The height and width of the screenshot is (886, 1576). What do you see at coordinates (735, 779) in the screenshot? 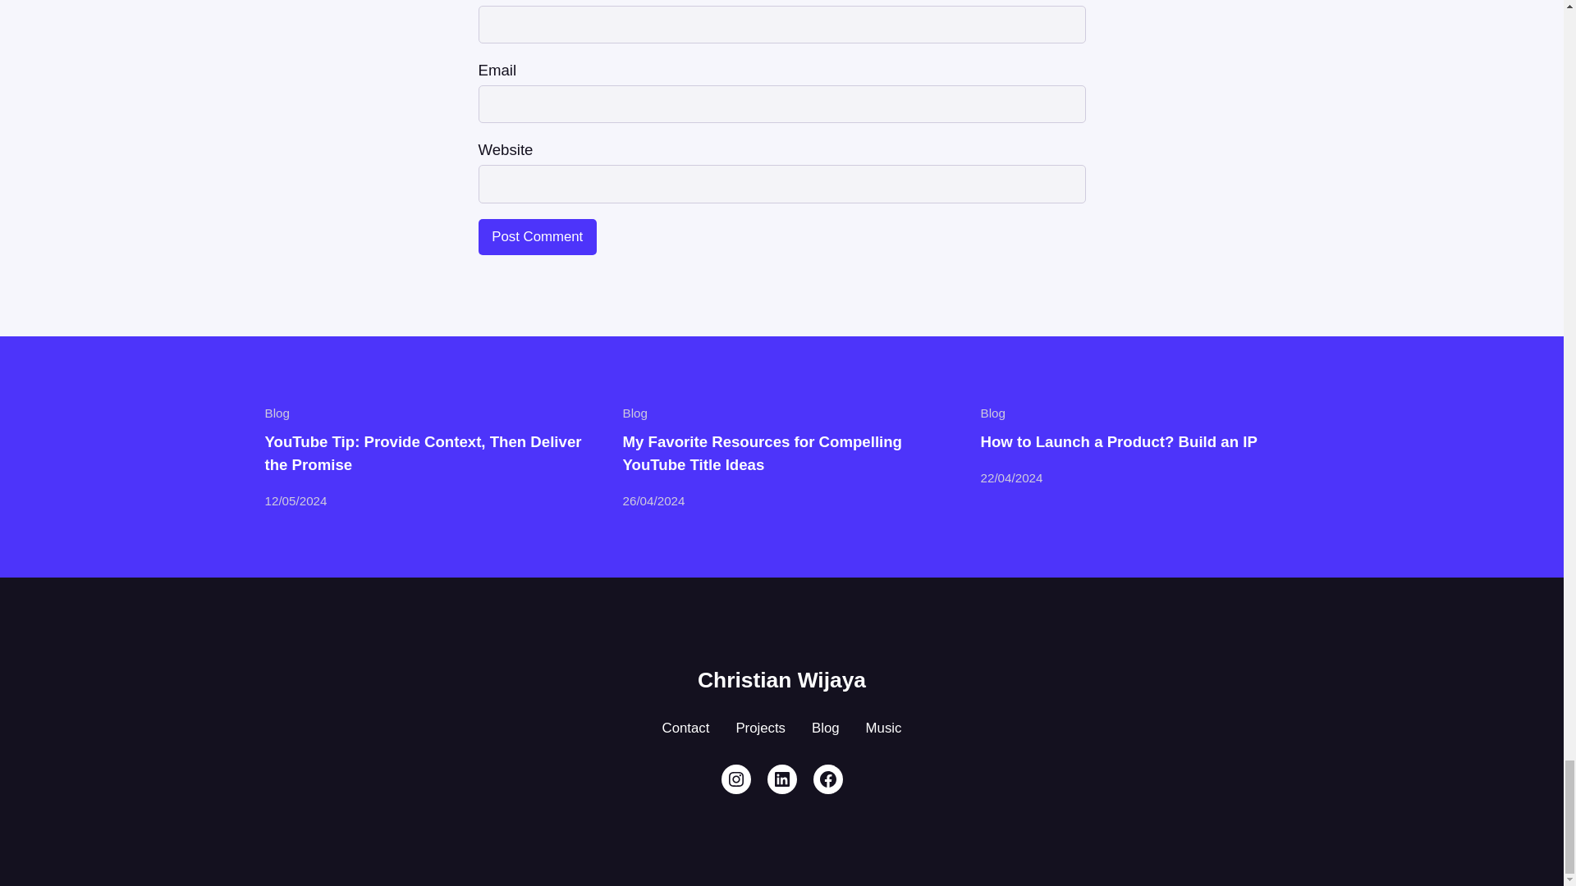
I see `Instagram` at bounding box center [735, 779].